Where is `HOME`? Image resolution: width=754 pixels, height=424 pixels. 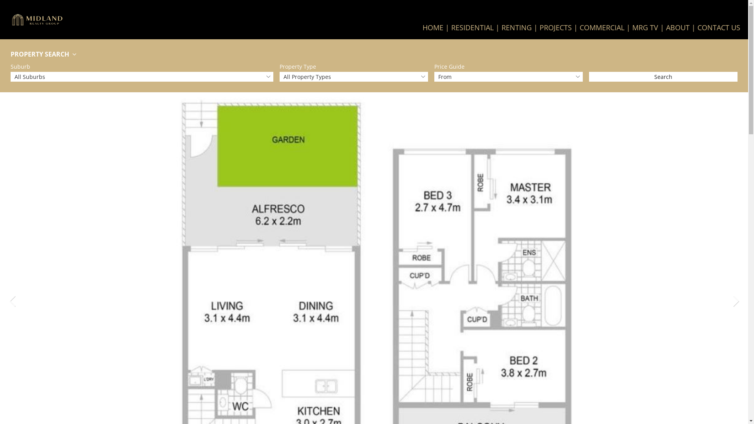
HOME is located at coordinates (437, 27).